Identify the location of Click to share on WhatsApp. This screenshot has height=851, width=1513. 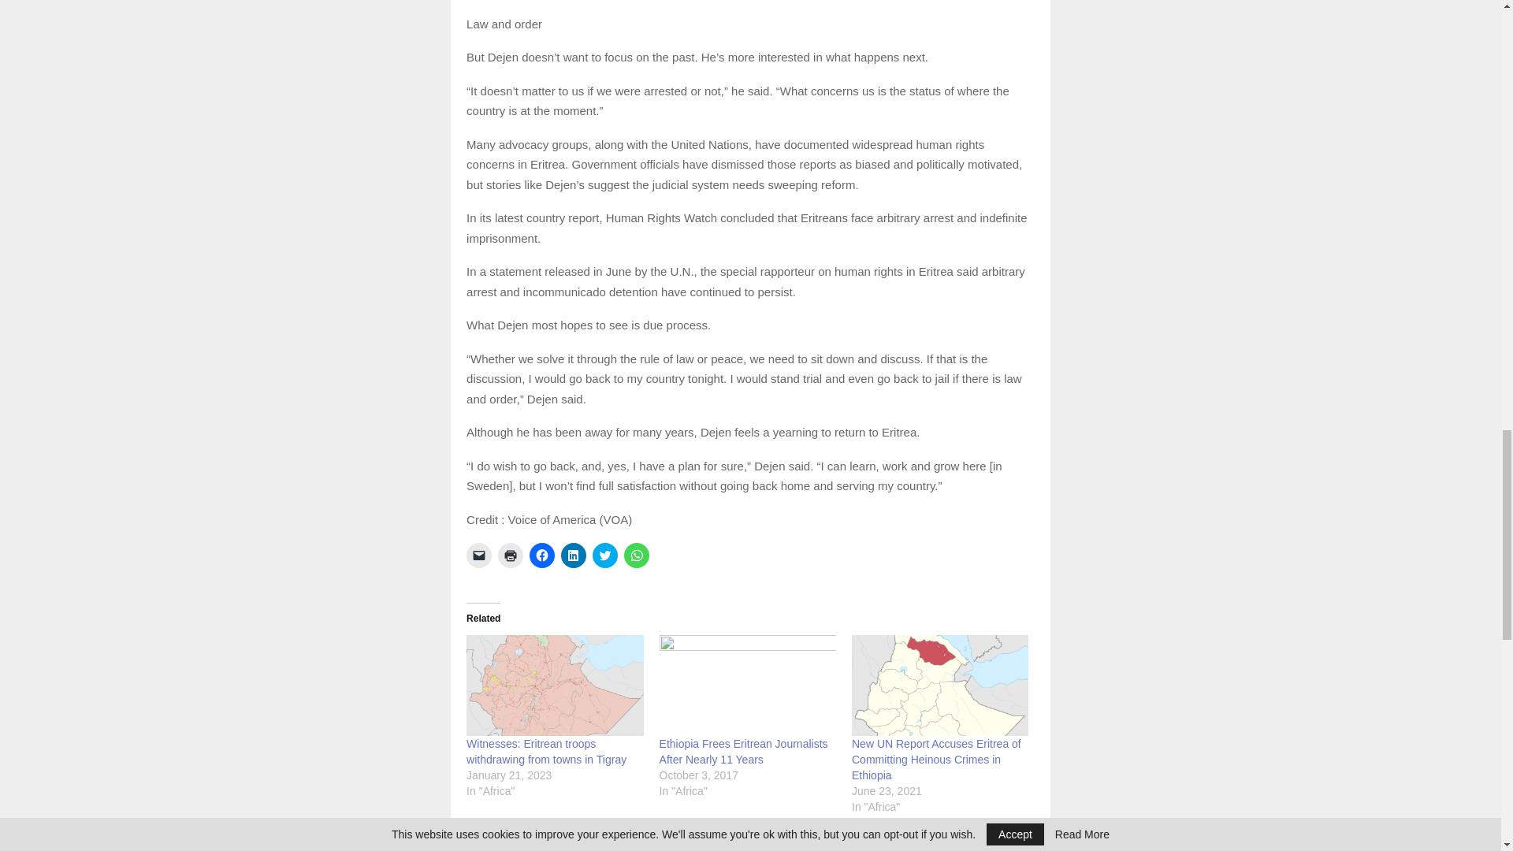
(636, 556).